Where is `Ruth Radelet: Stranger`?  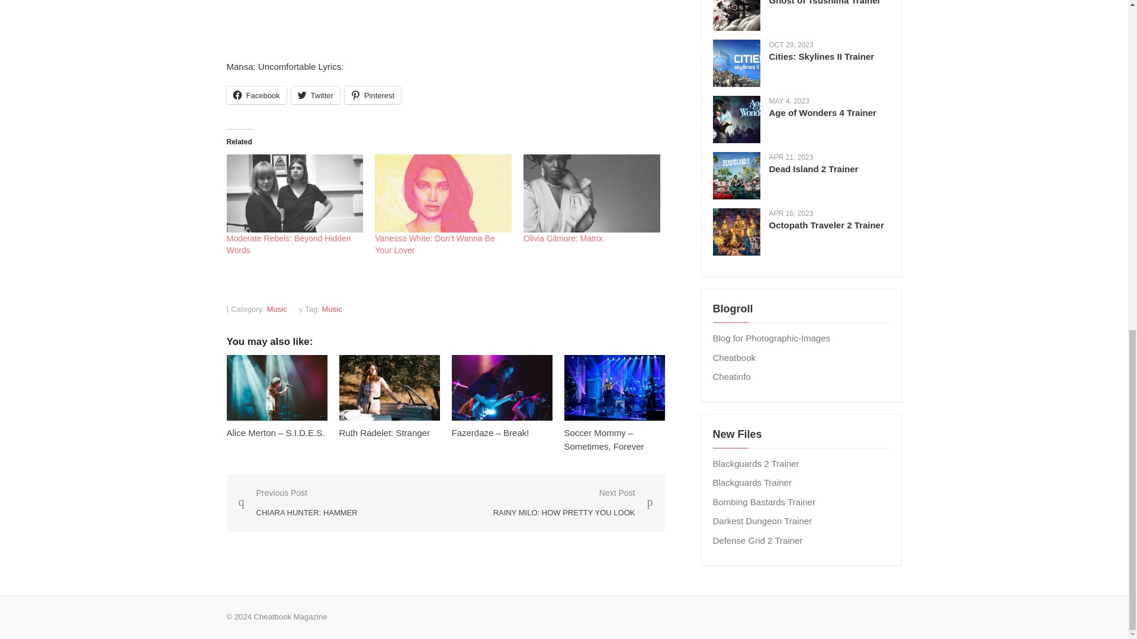
Ruth Radelet: Stranger is located at coordinates (384, 432).